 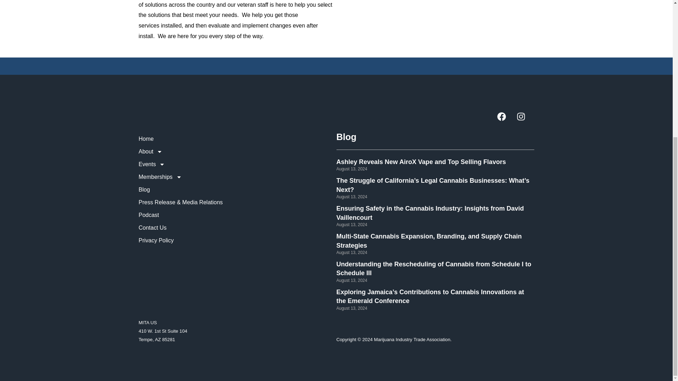 I want to click on Events, so click(x=237, y=164).